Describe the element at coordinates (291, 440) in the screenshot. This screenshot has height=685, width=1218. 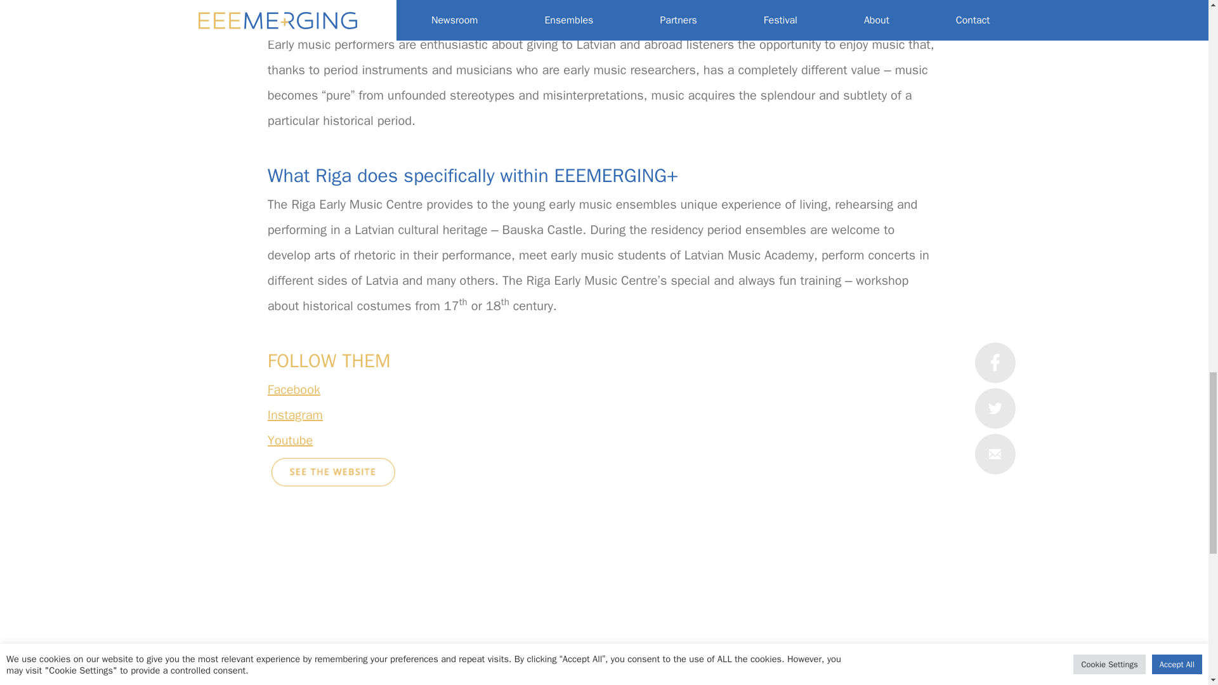
I see `Youtube` at that location.